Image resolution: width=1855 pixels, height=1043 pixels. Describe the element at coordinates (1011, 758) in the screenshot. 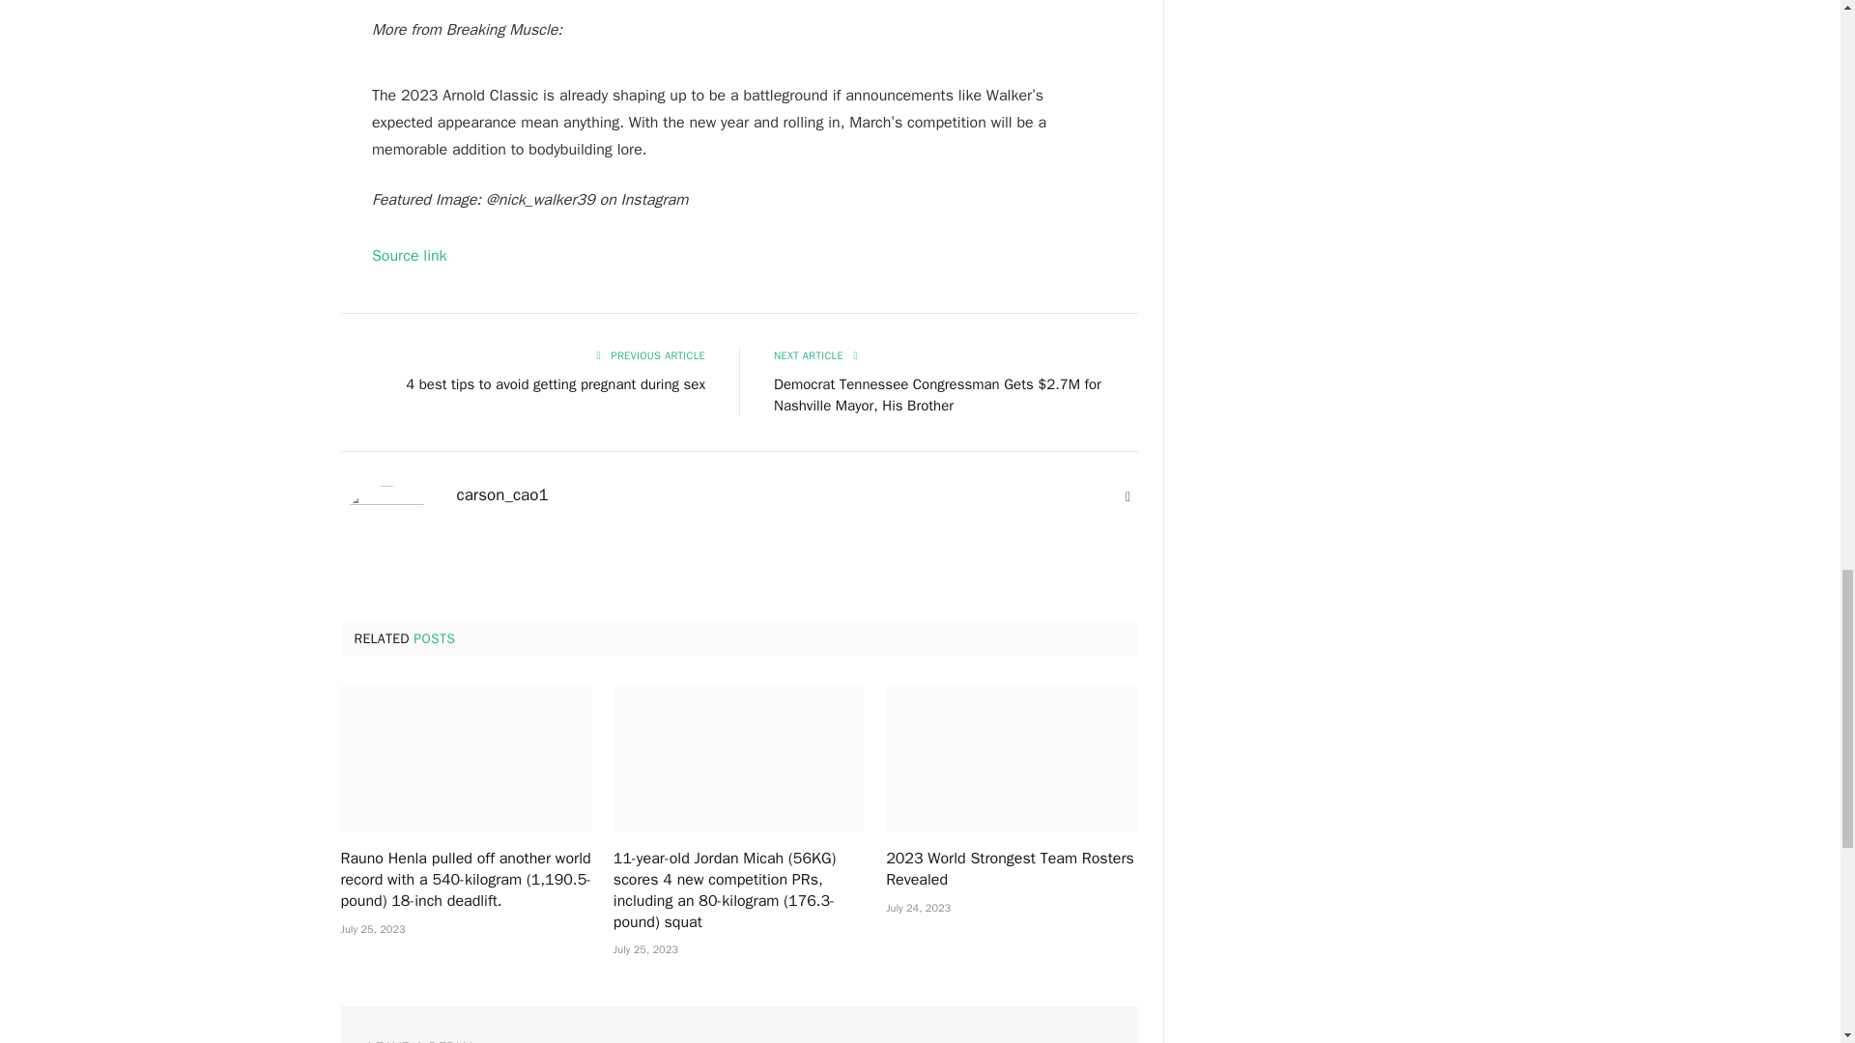

I see `2023 World Strongest Team Rosters Revealed` at that location.